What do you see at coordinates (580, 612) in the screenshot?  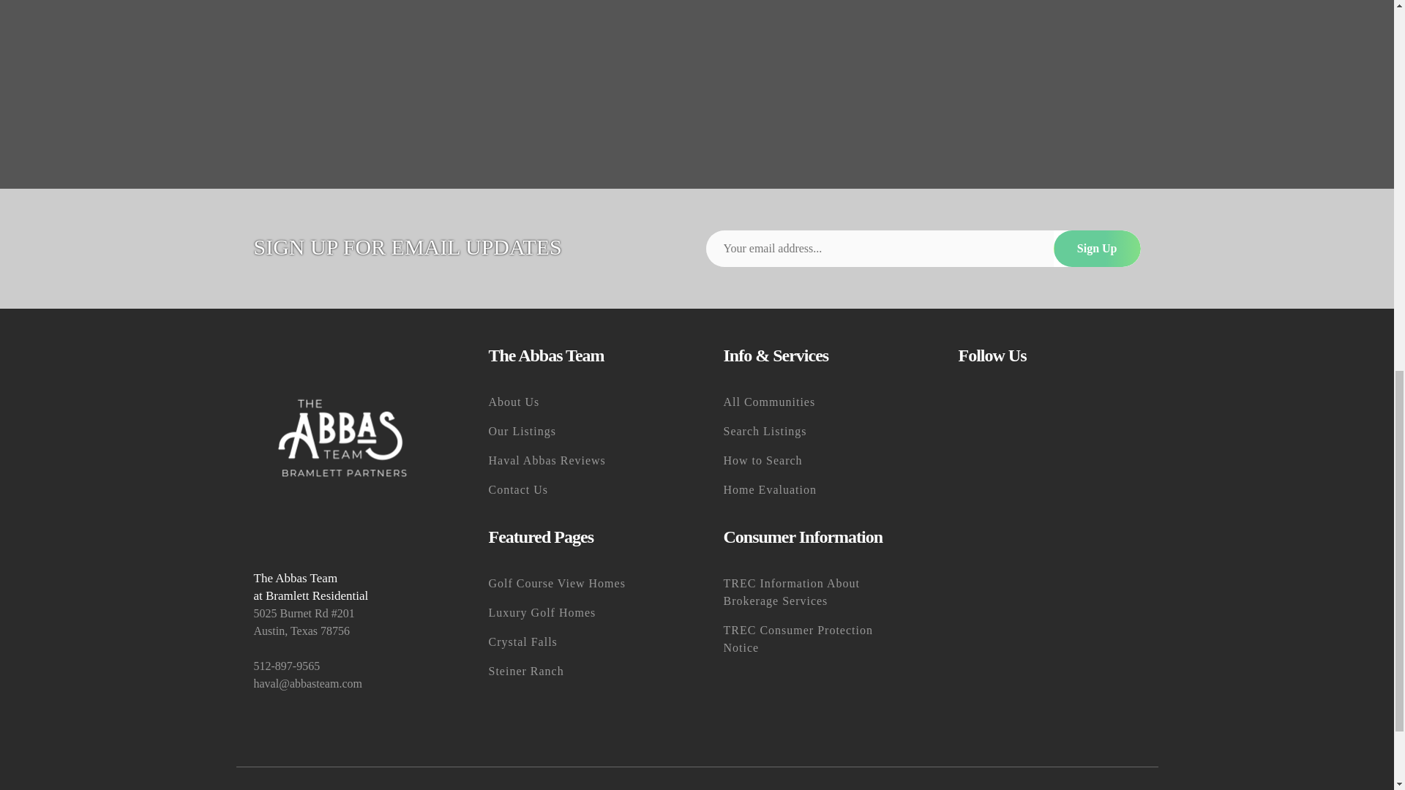 I see `Luxury Golf Homes` at bounding box center [580, 612].